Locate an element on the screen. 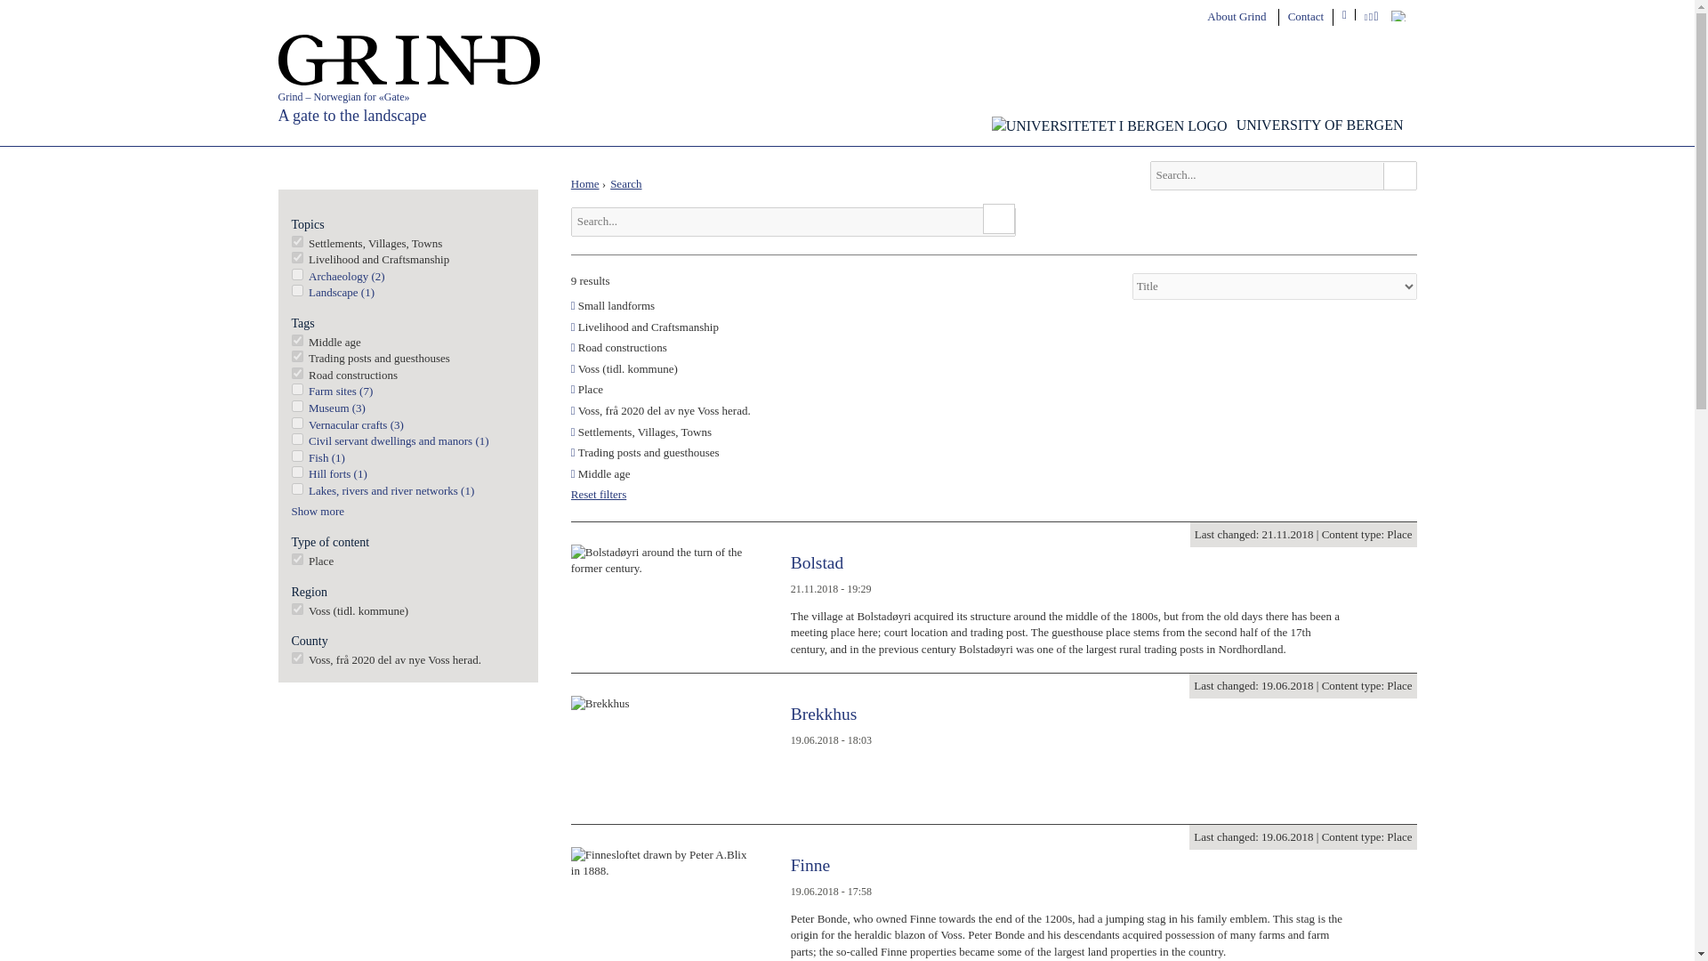 The image size is (1708, 961). on is located at coordinates (297, 559).